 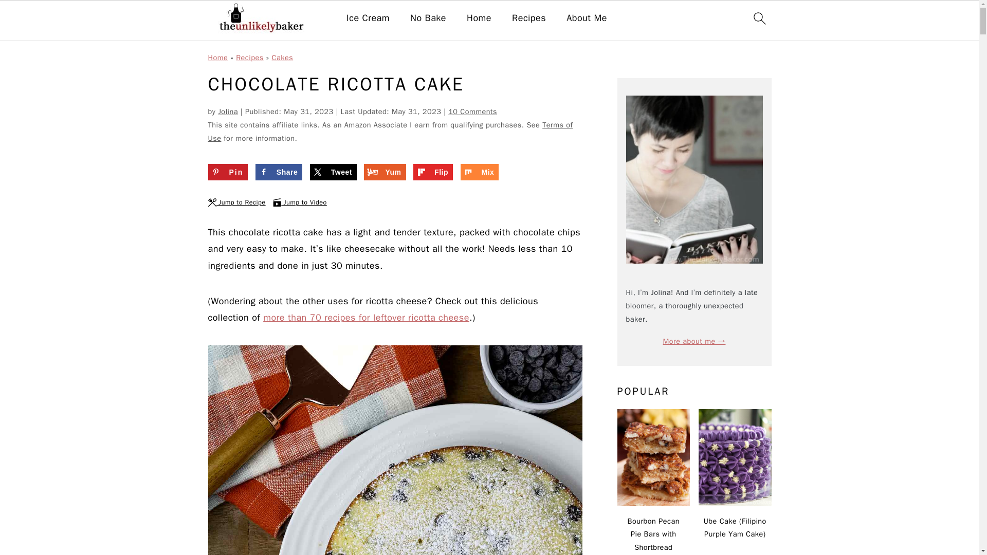 I want to click on No Bake, so click(x=428, y=18).